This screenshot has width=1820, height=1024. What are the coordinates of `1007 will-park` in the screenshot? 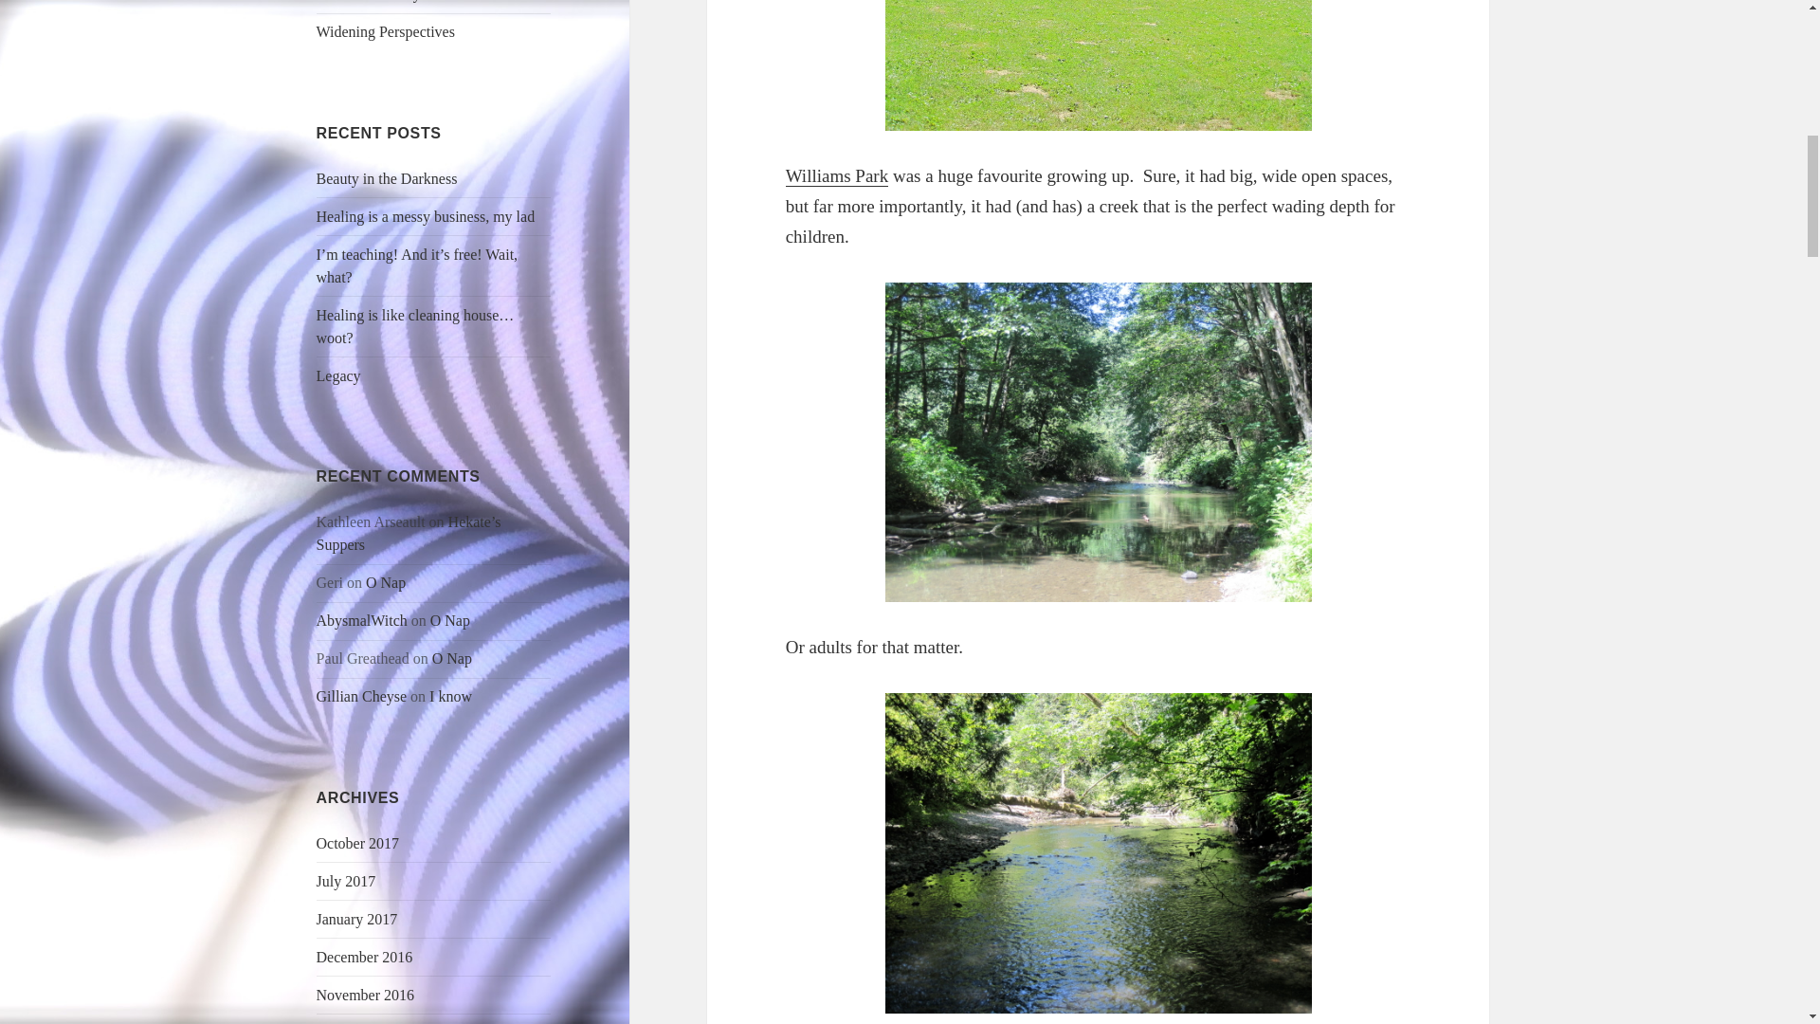 It's located at (1098, 65).